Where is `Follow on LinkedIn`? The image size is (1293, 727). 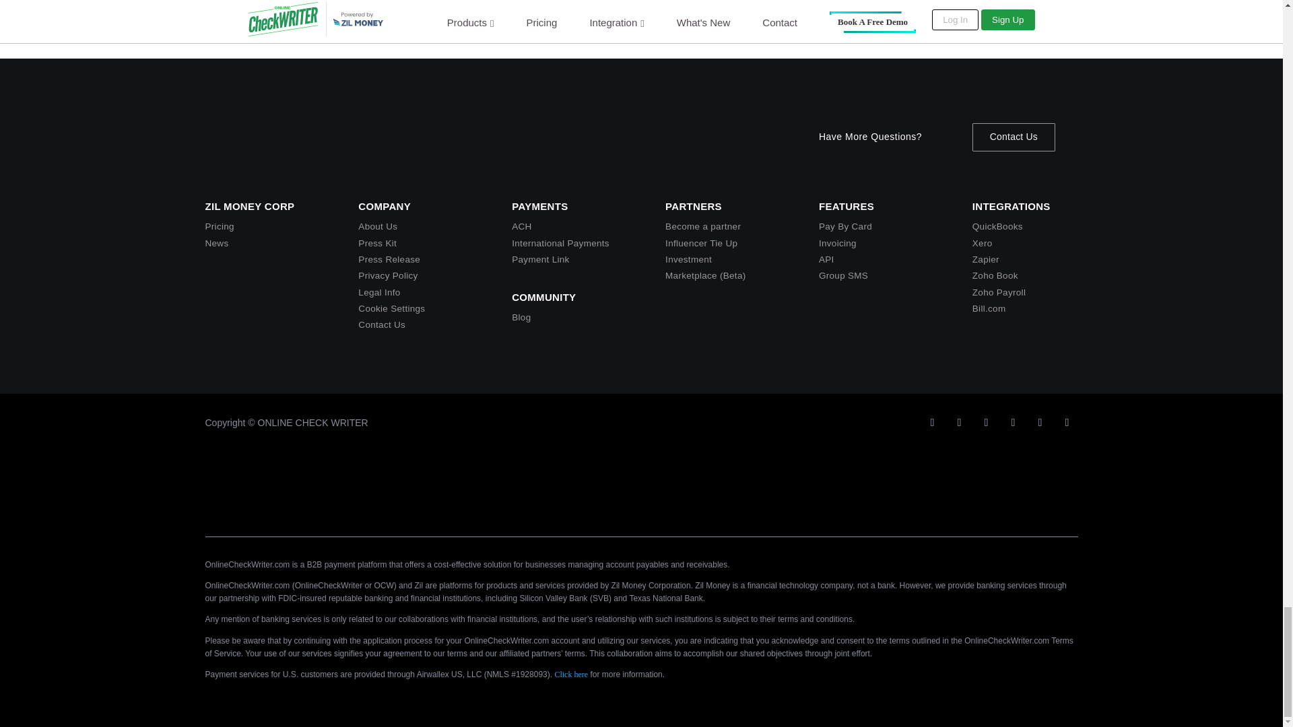 Follow on LinkedIn is located at coordinates (986, 423).